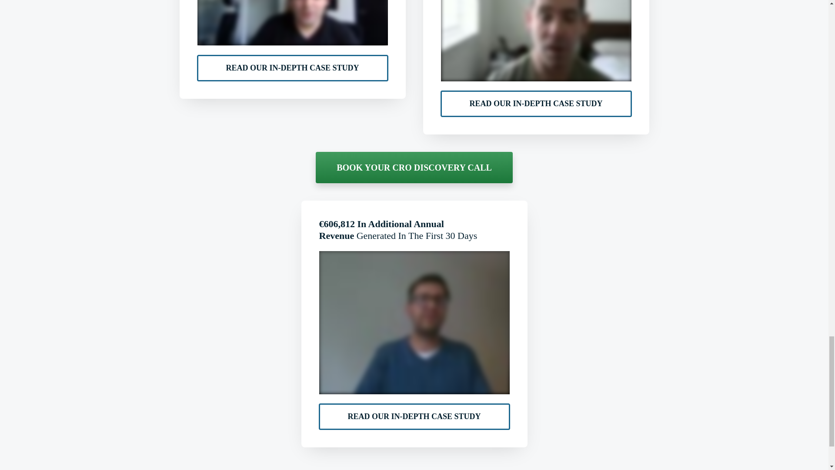  I want to click on READ OUR IN-DEPTH CASE STUDY, so click(292, 68).